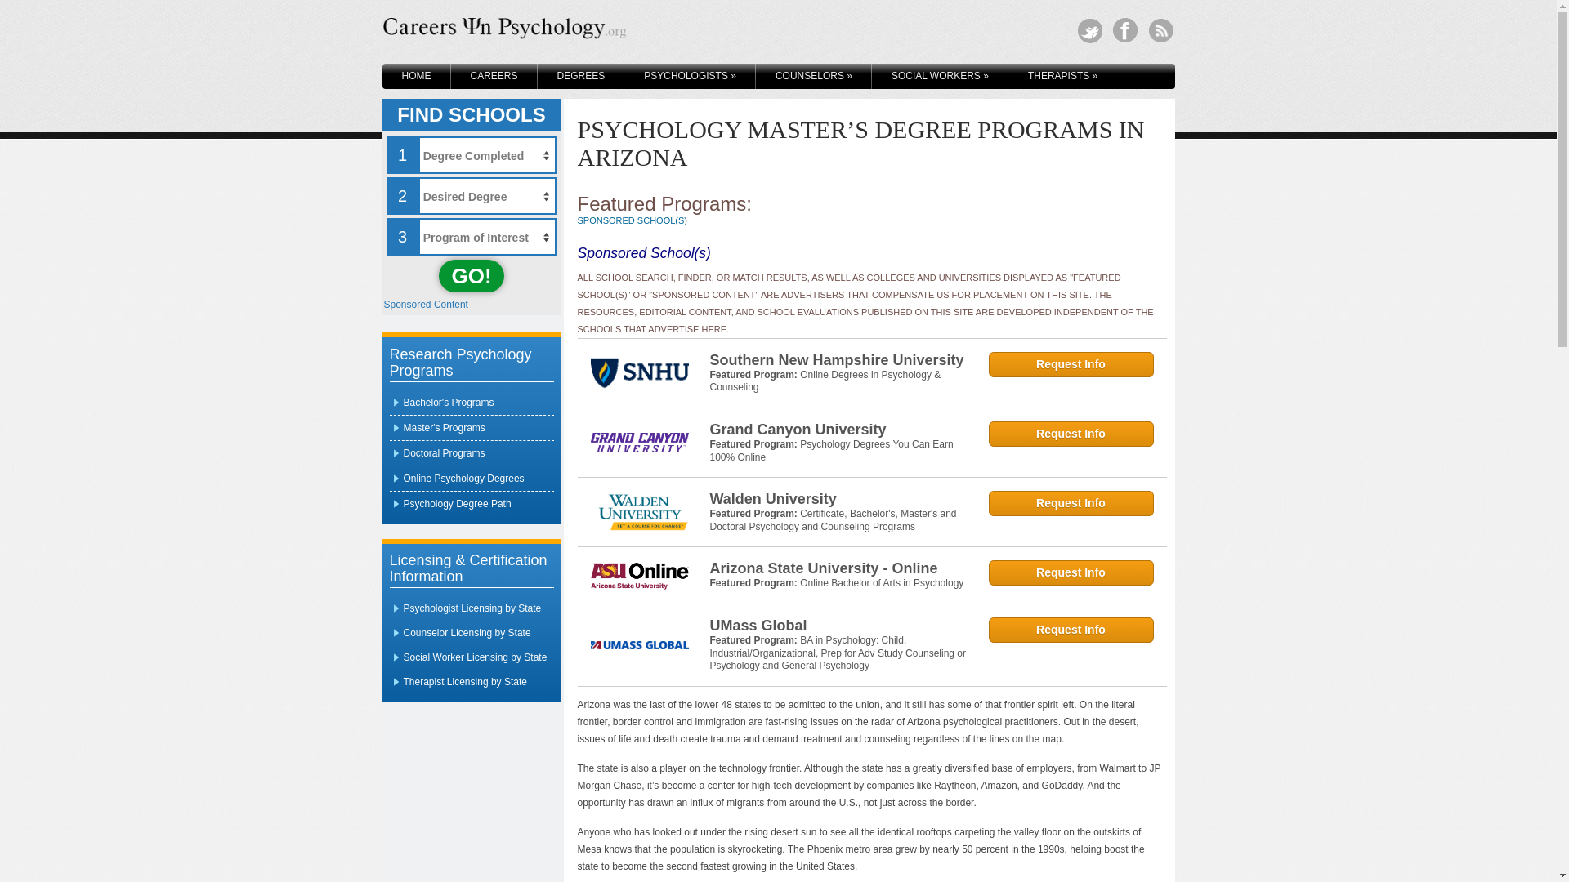  What do you see at coordinates (494, 76) in the screenshot?
I see `CAREERS` at bounding box center [494, 76].